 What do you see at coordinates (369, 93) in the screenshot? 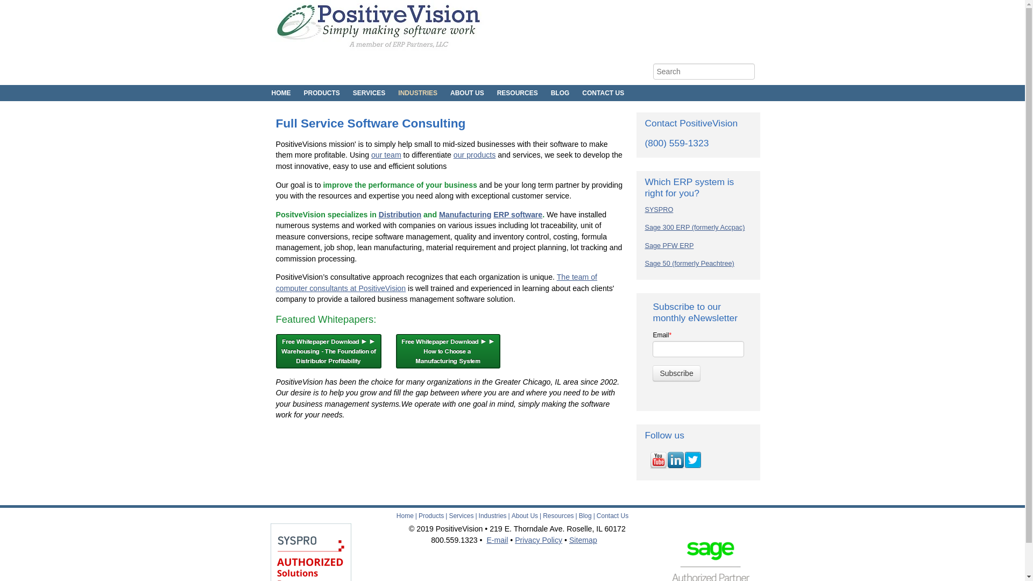
I see `SERVICES` at bounding box center [369, 93].